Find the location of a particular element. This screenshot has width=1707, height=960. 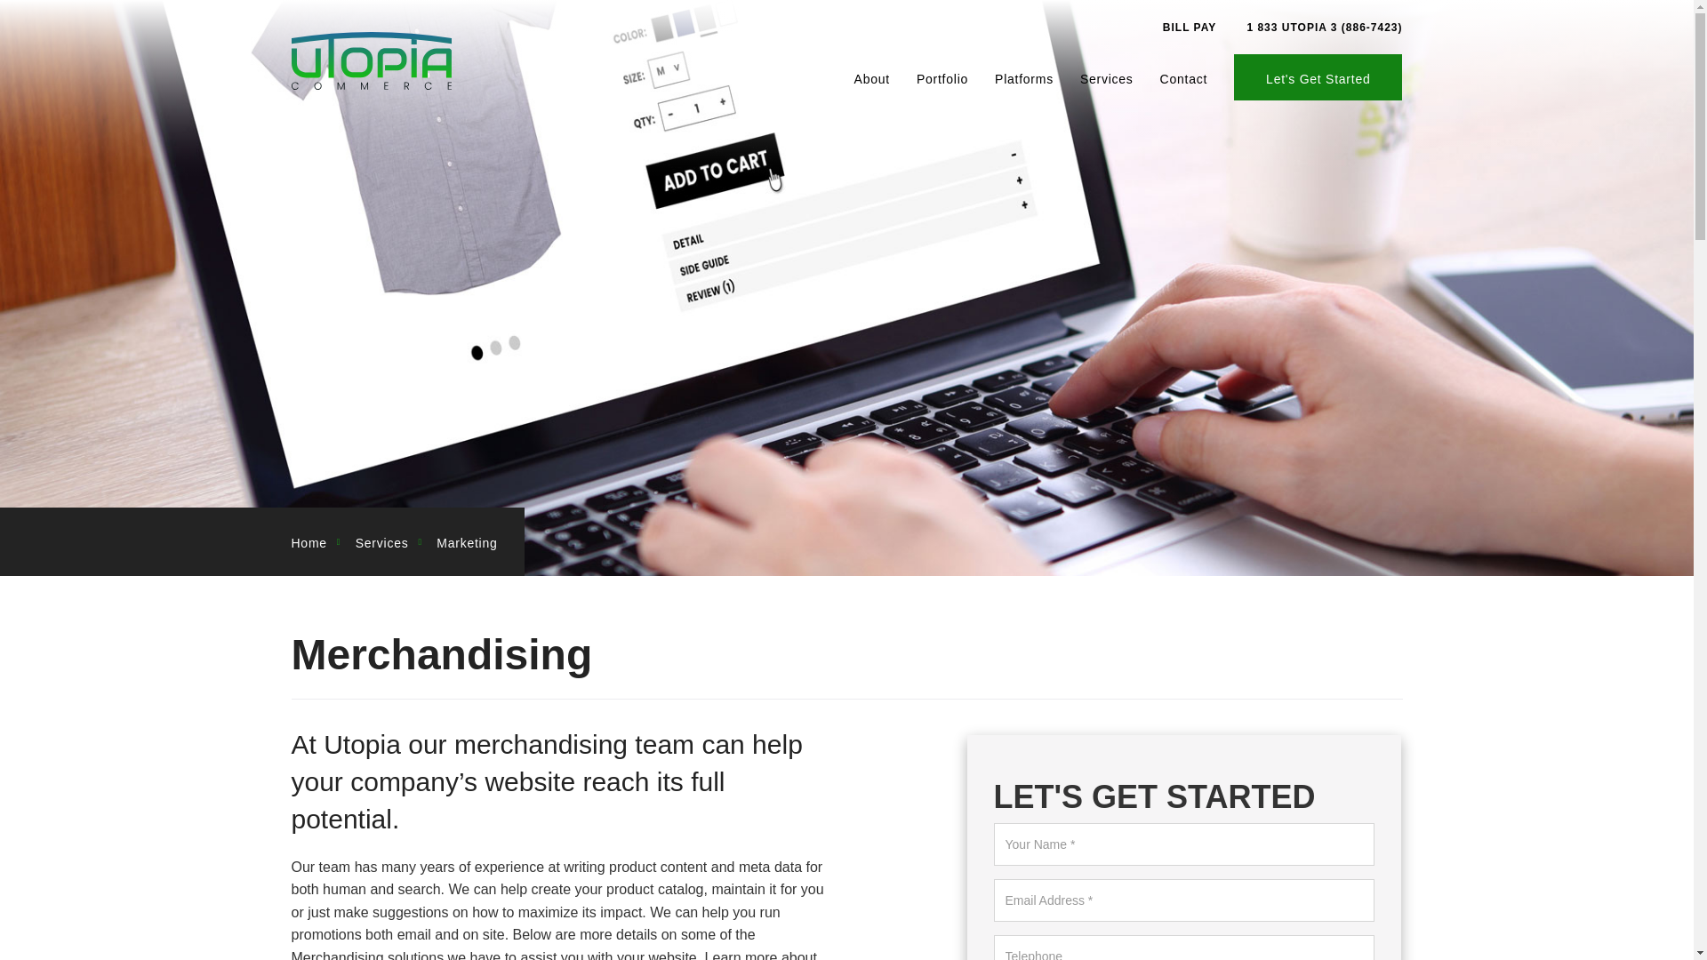

Portfolio is located at coordinates (942, 76).